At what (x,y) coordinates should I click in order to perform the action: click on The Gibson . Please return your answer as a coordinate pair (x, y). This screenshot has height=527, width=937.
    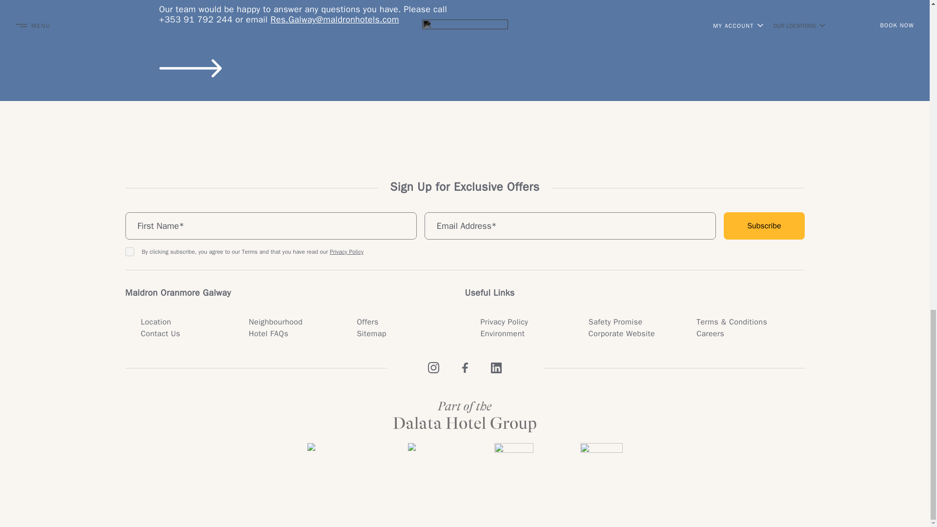
    Looking at the image, I should click on (513, 458).